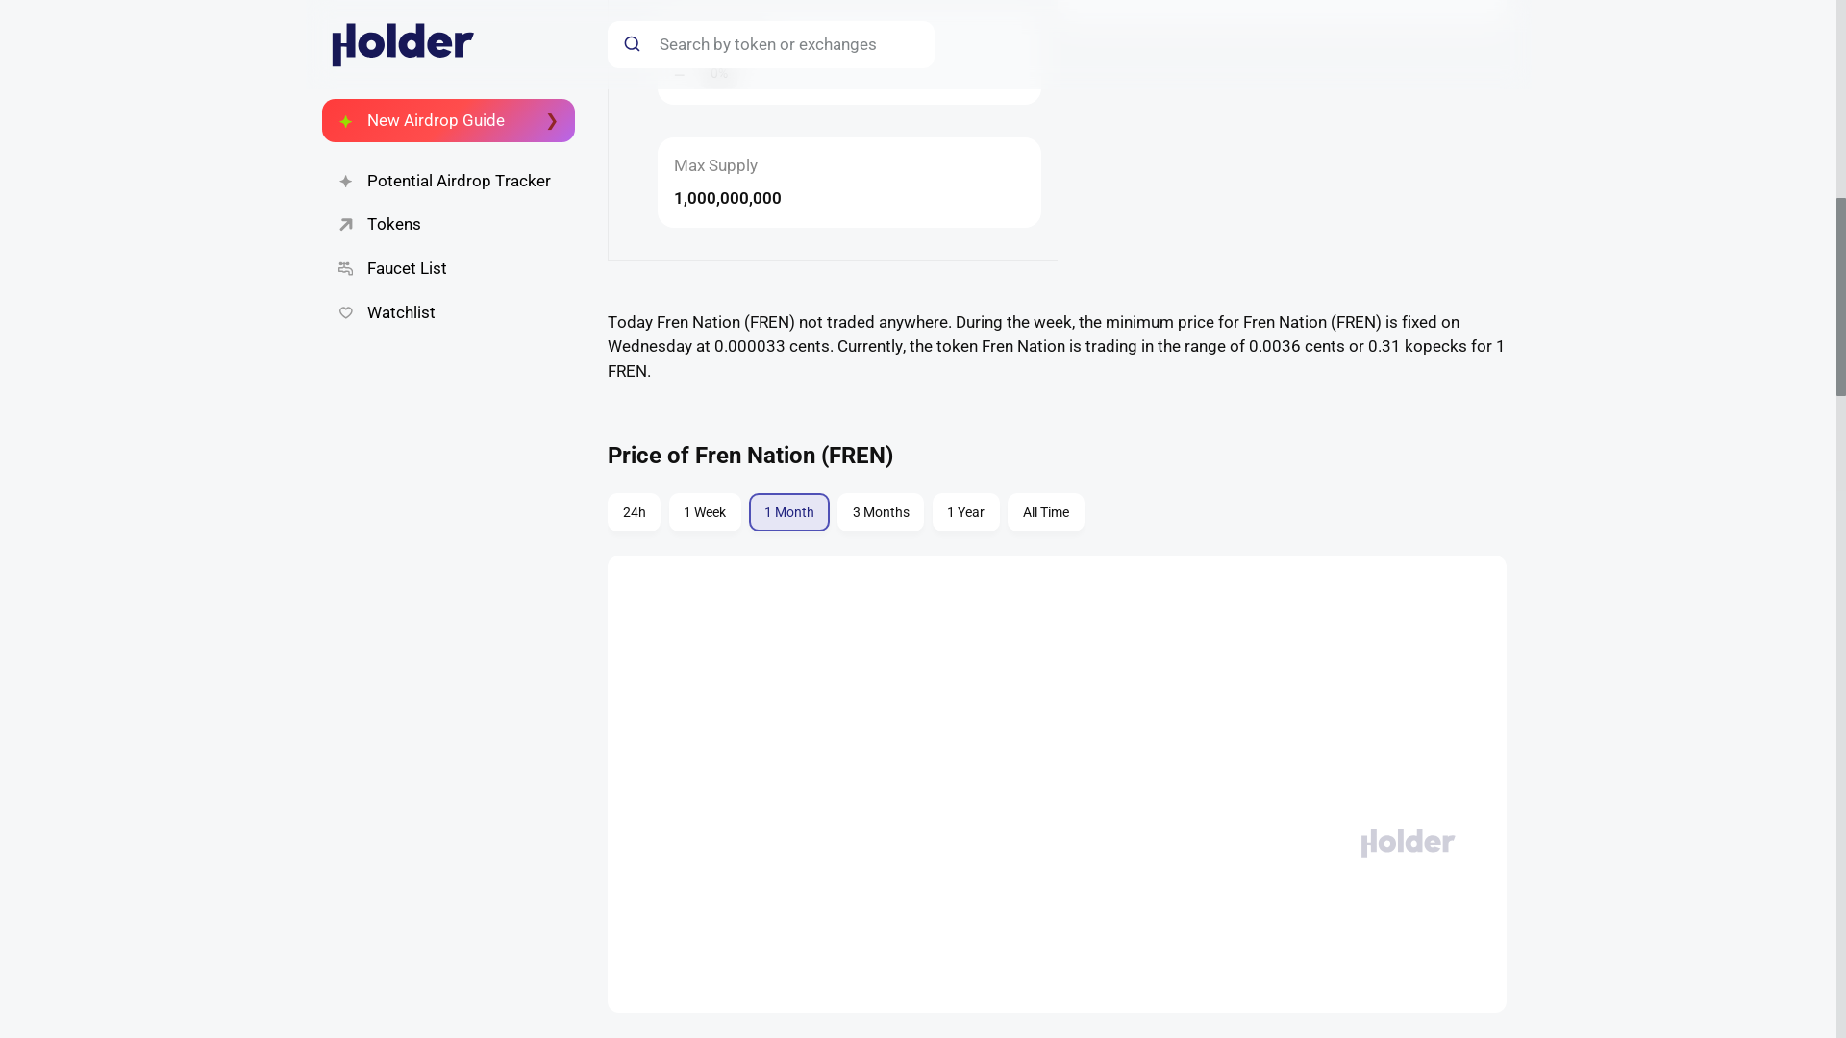 This screenshot has width=1846, height=1038. Describe the element at coordinates (881, 511) in the screenshot. I see `24h` at that location.